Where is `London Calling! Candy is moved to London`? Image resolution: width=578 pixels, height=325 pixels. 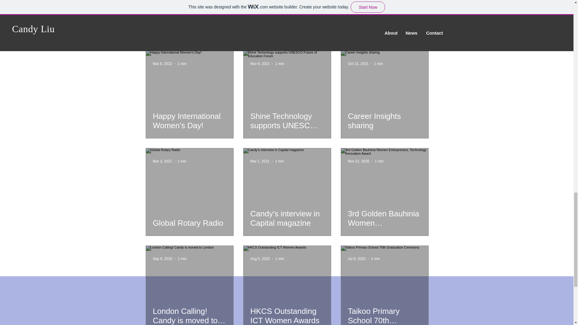
London Calling! Candy is moved to London is located at coordinates (190, 316).